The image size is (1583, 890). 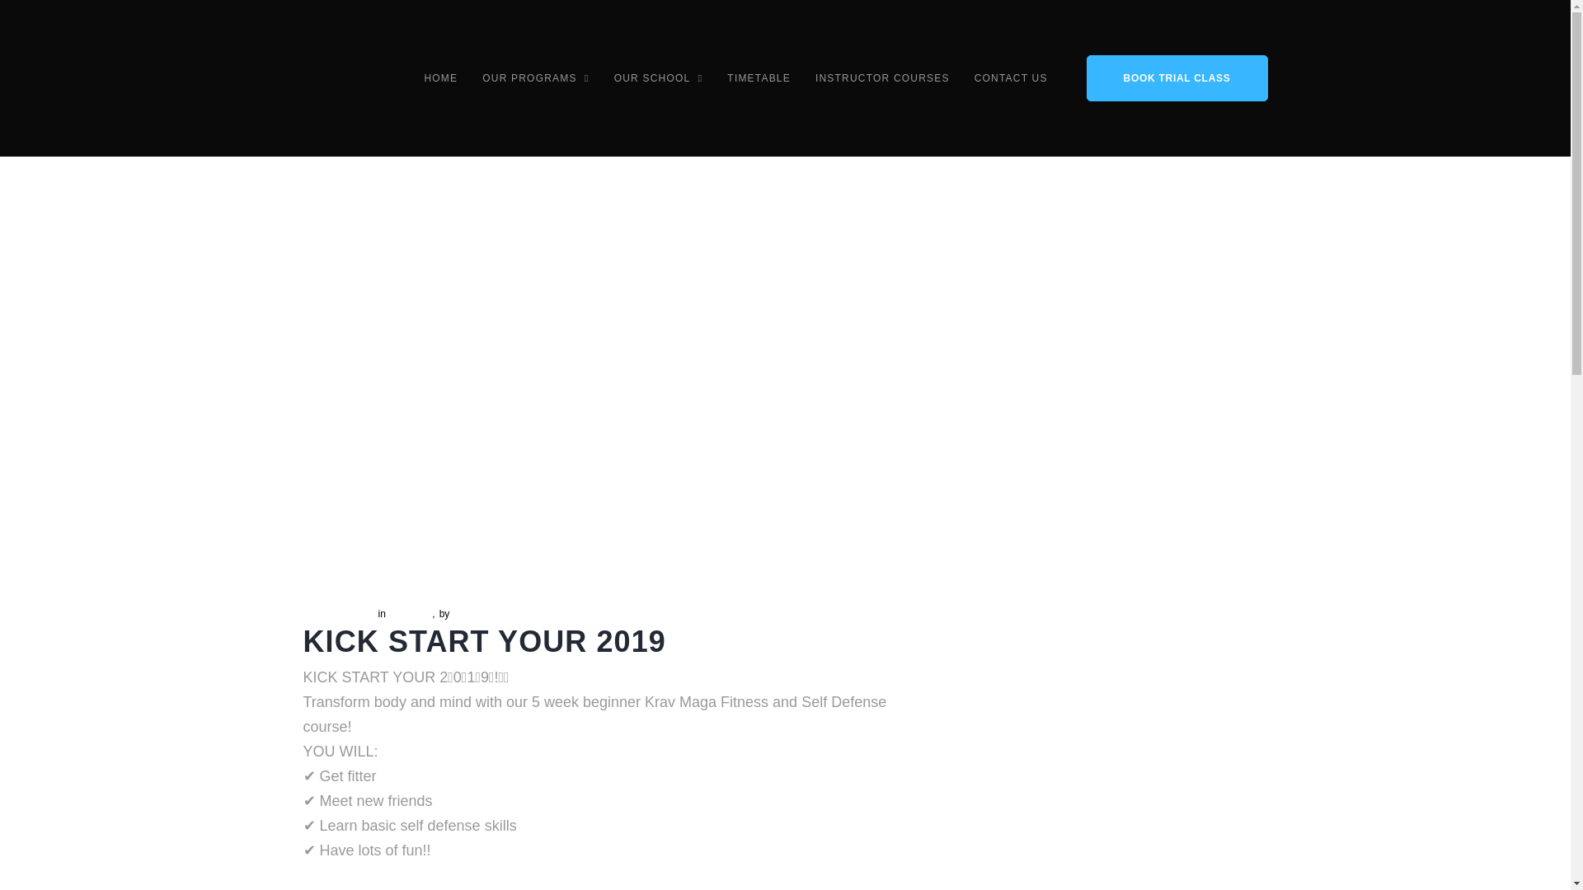 I want to click on TIMETABLE, so click(x=759, y=77).